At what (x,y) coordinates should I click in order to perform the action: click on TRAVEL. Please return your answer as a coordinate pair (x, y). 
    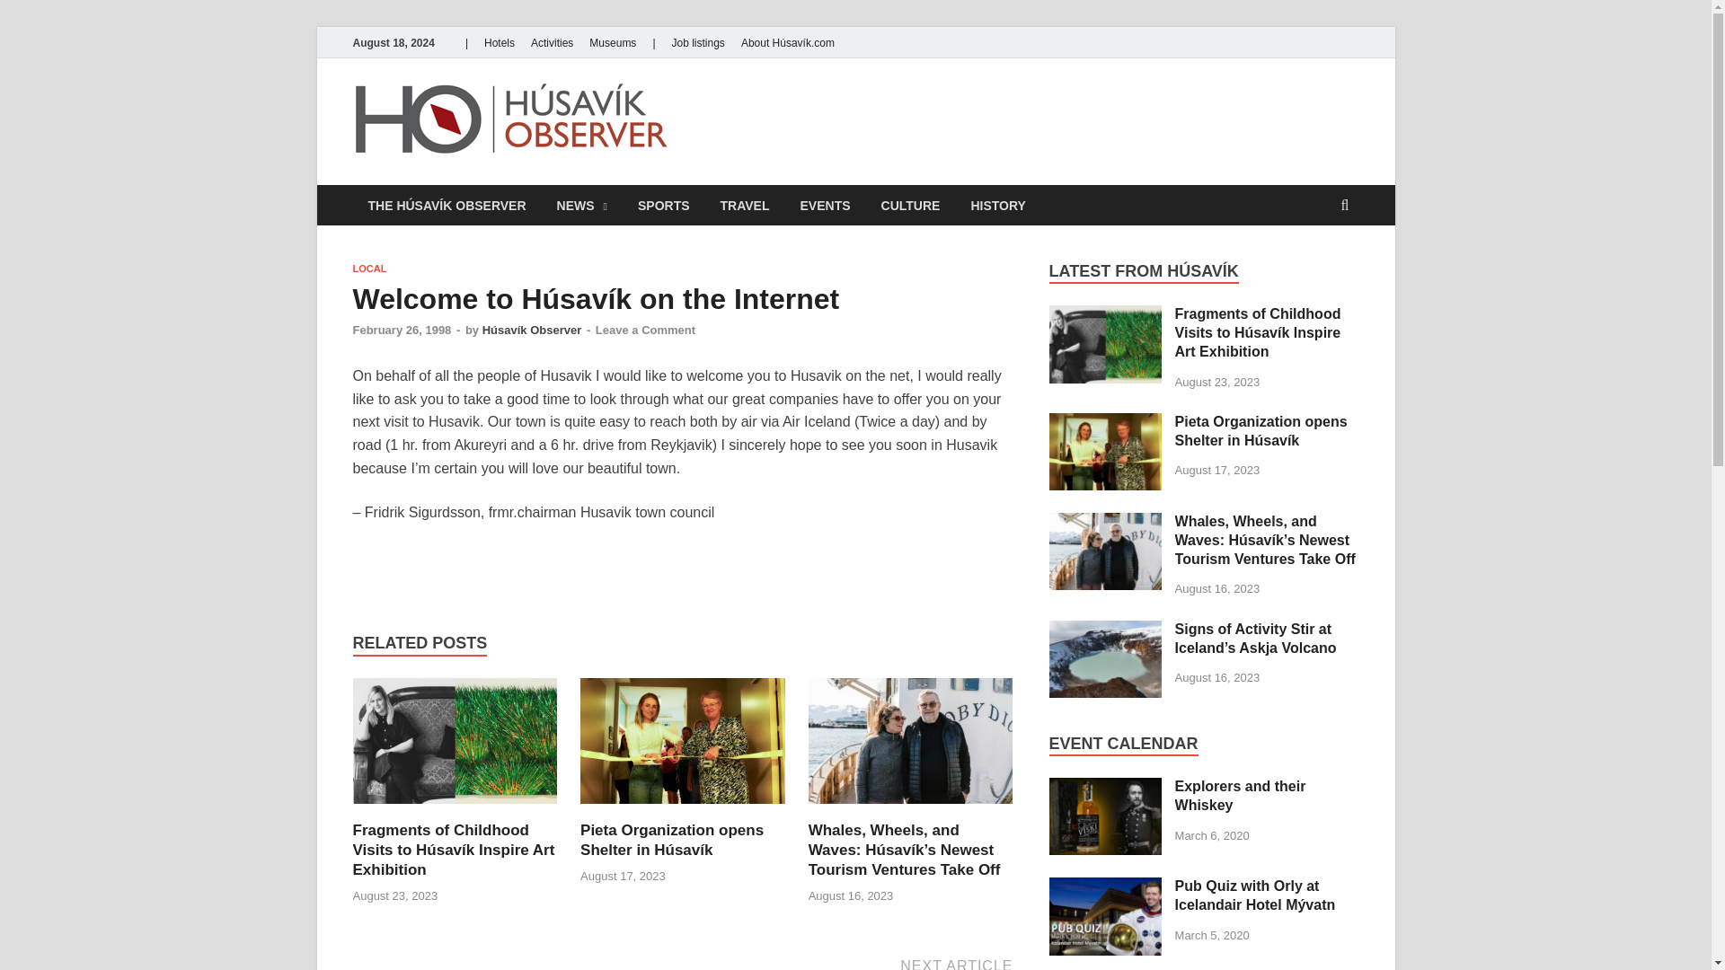
    Looking at the image, I should click on (745, 205).